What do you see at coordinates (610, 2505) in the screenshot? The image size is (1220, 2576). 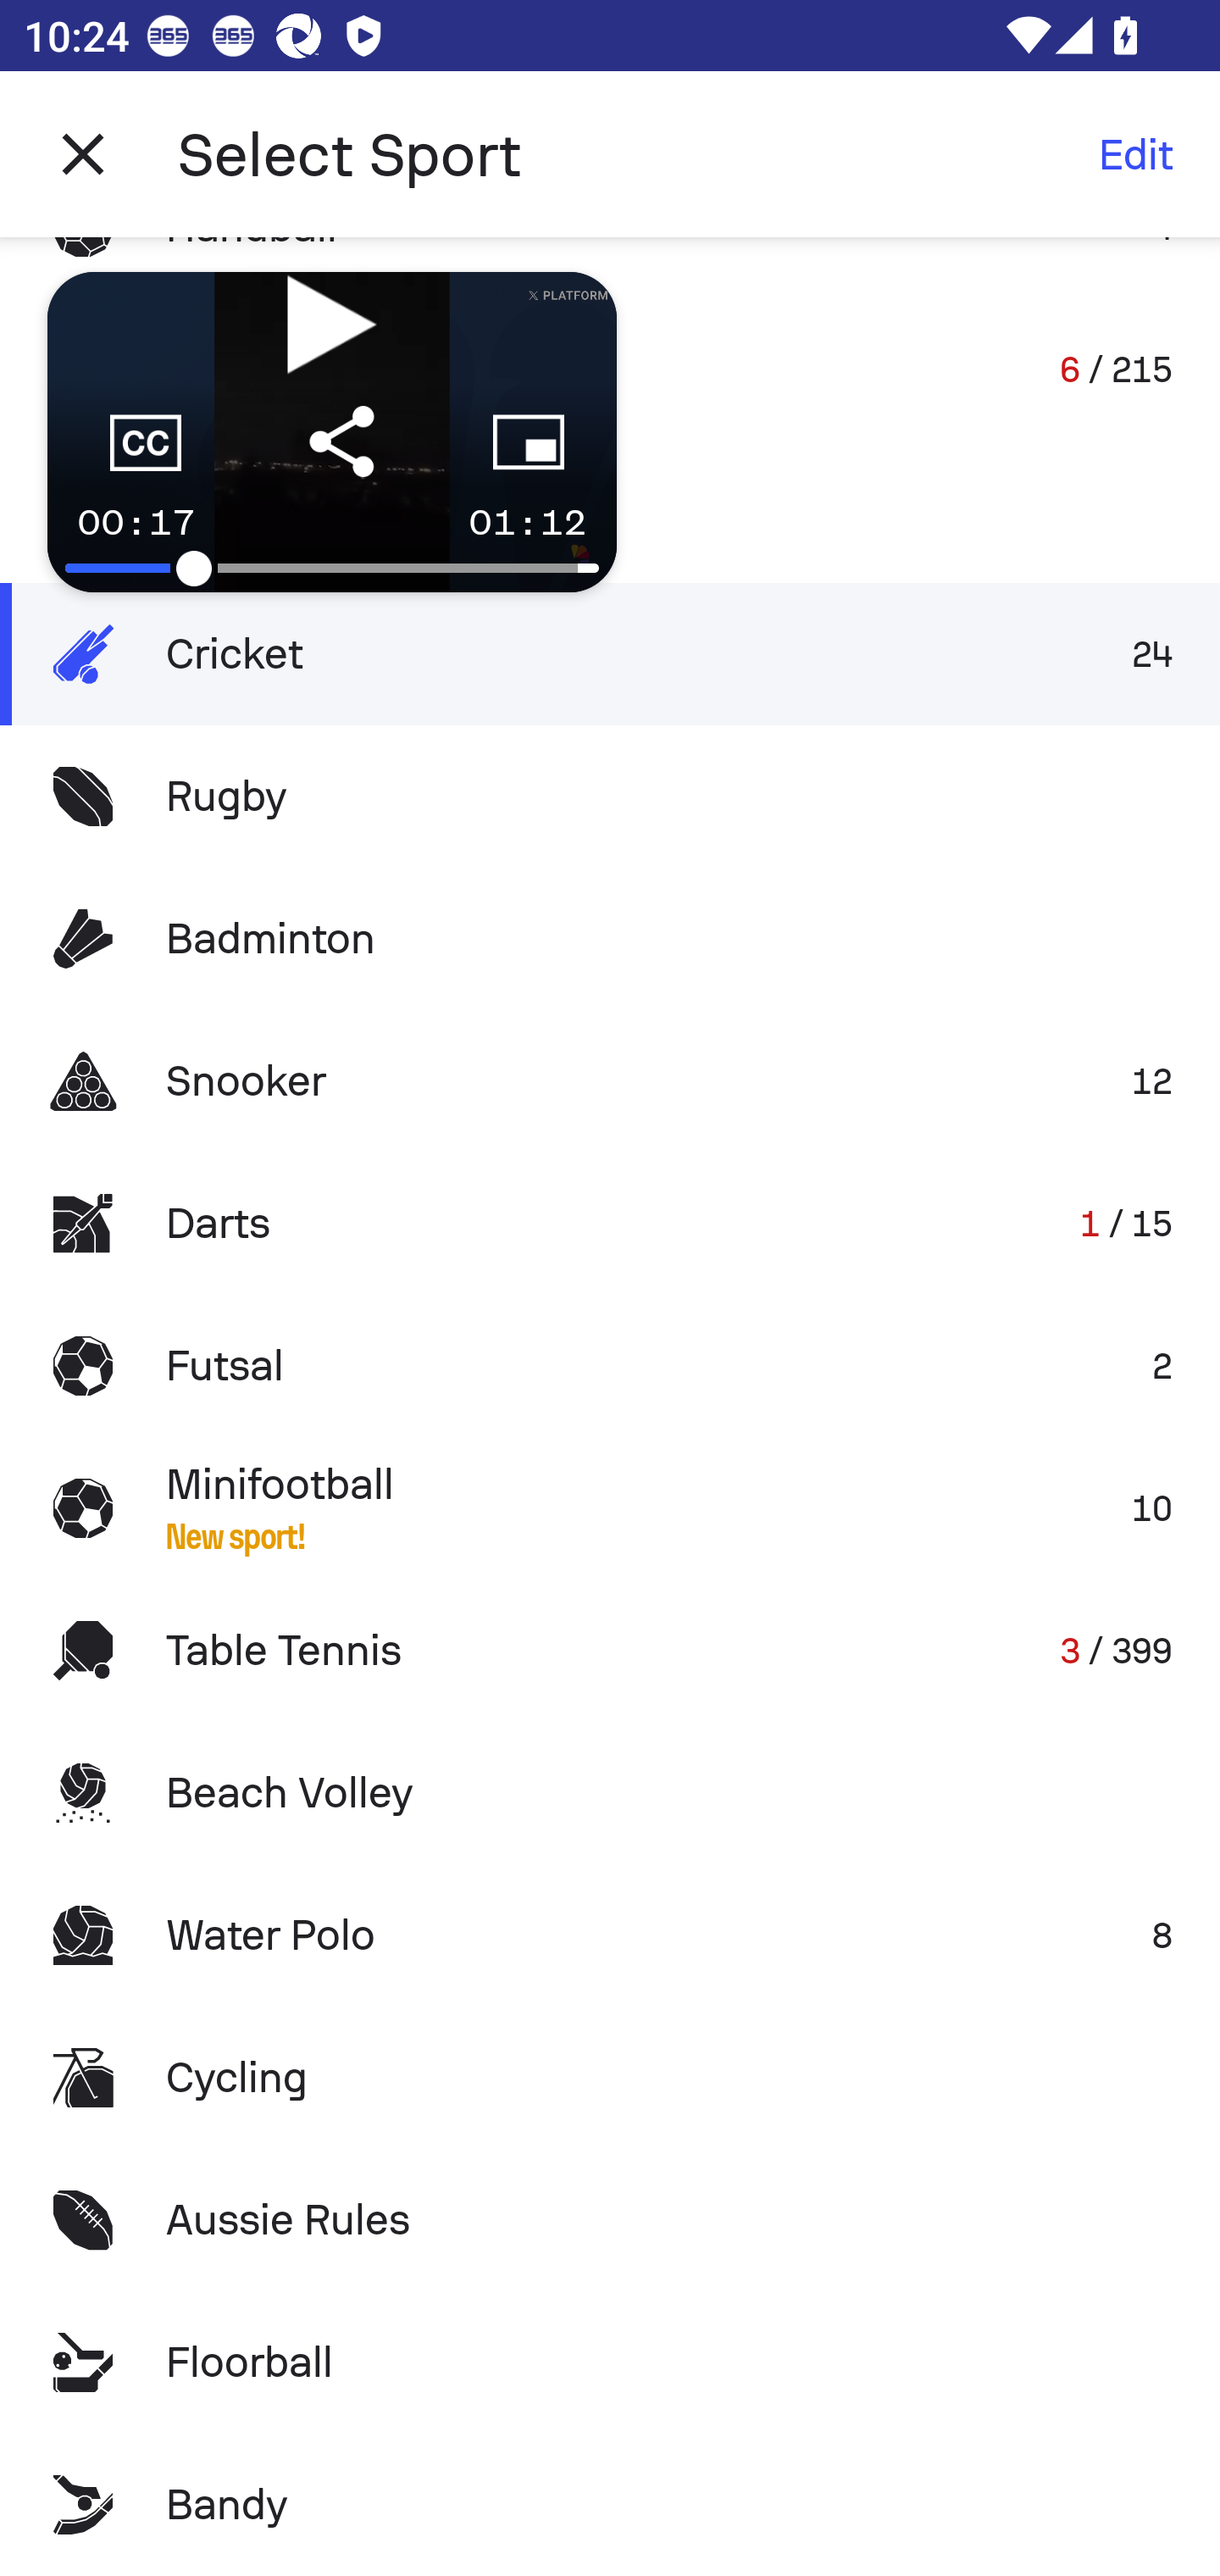 I see `Bandy` at bounding box center [610, 2505].